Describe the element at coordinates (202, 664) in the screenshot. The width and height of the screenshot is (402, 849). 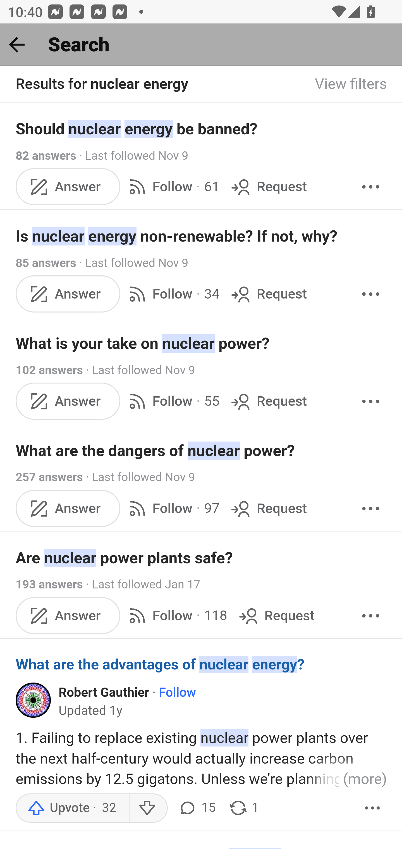
I see `What are the advantages of nuclear energy?` at that location.